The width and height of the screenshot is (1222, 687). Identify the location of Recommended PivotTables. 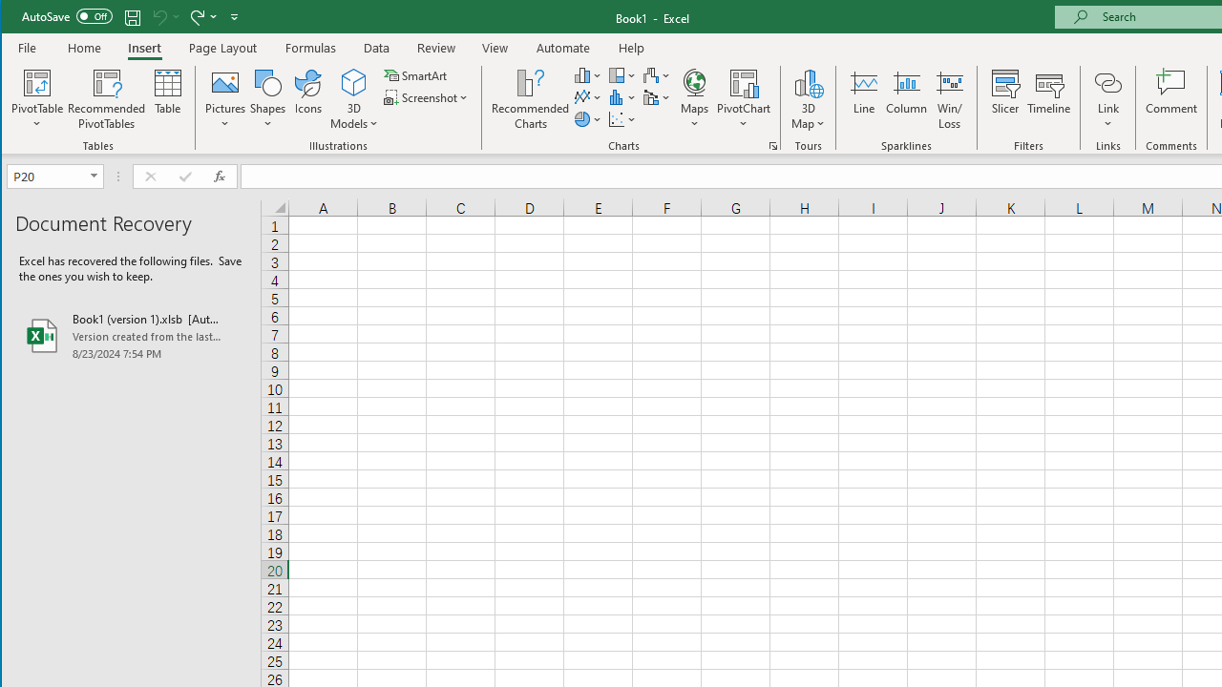
(107, 99).